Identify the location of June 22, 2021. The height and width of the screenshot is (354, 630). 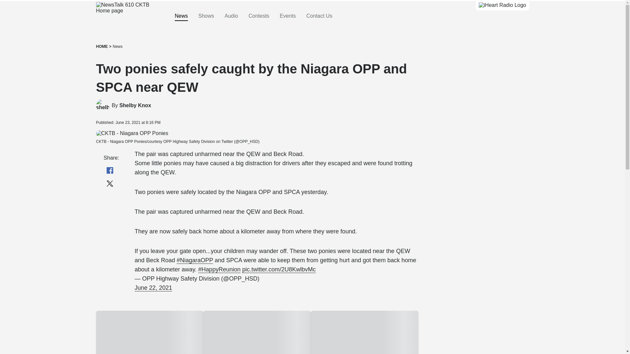
(153, 288).